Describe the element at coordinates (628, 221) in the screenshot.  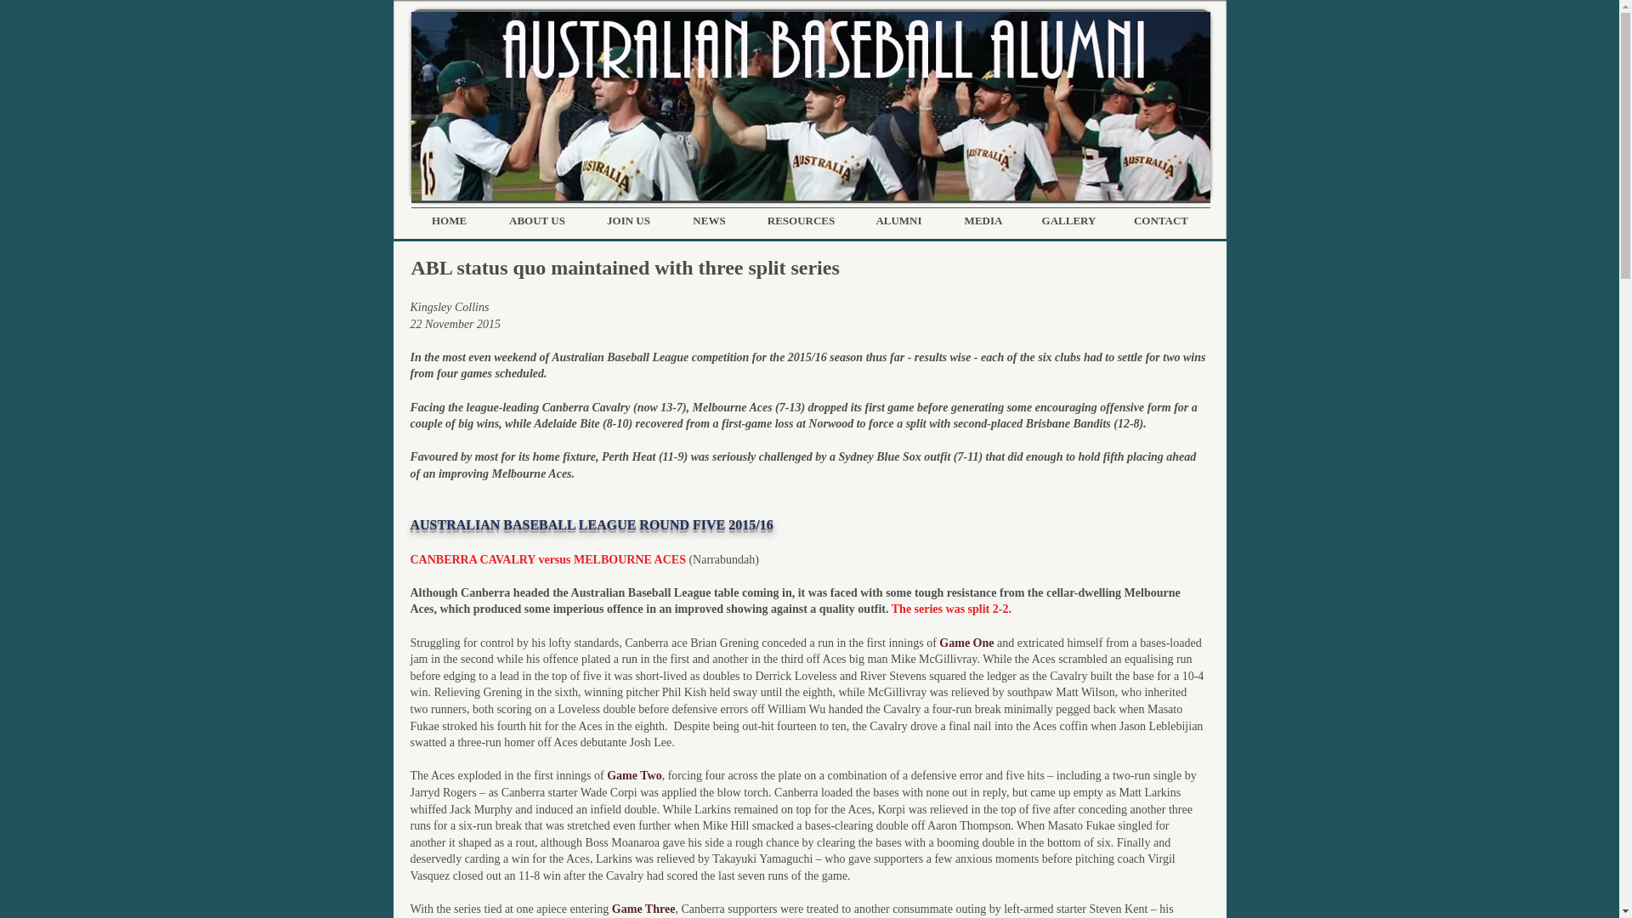
I see `JOIN US` at that location.